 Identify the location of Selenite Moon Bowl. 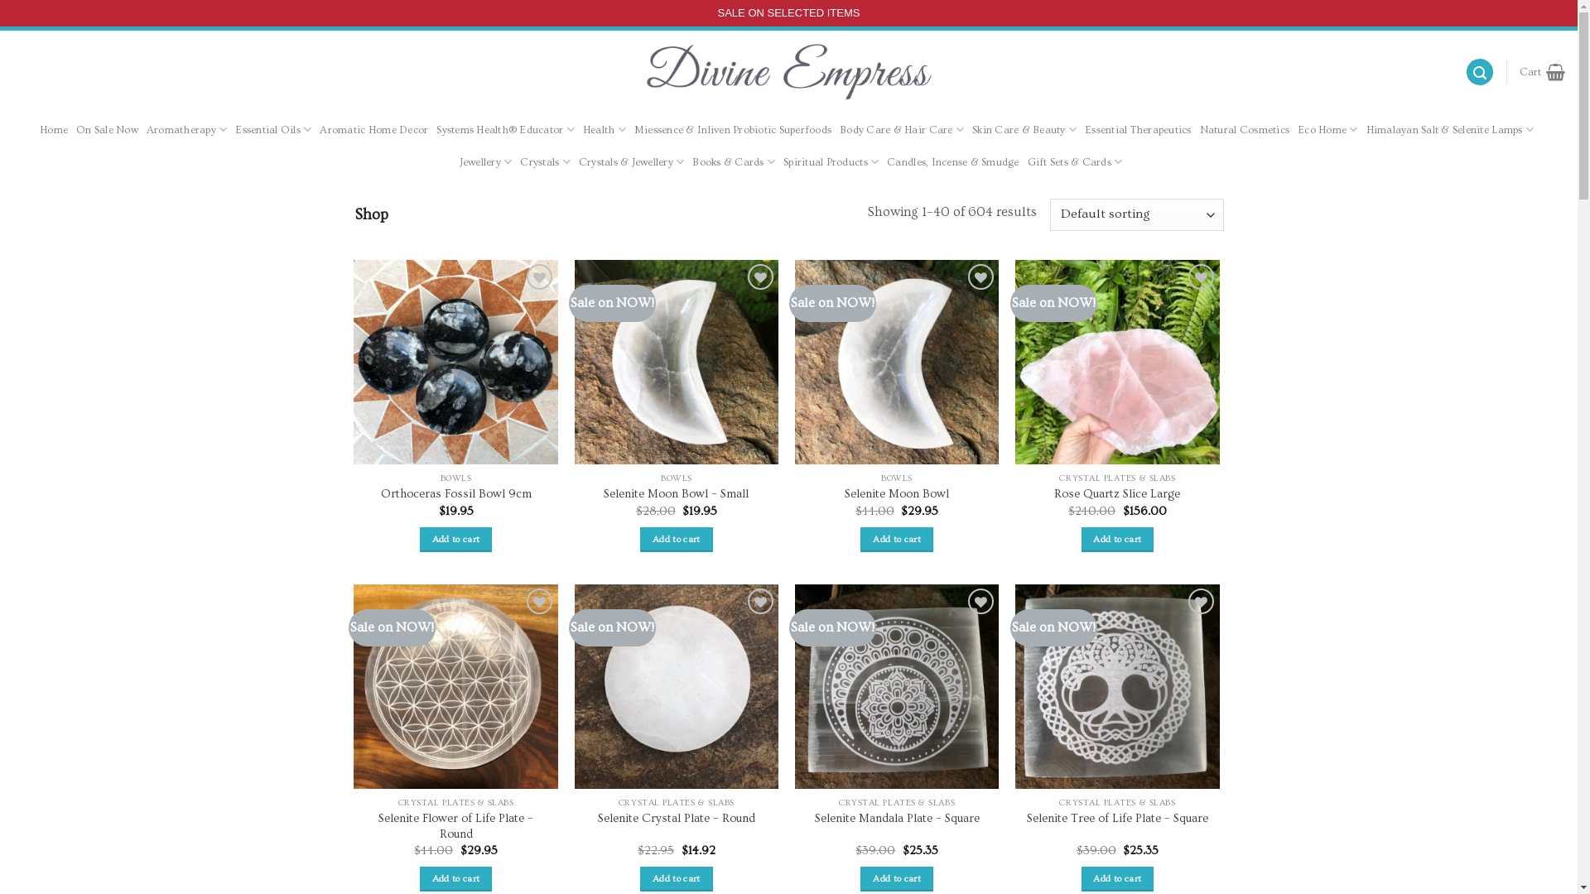
(897, 495).